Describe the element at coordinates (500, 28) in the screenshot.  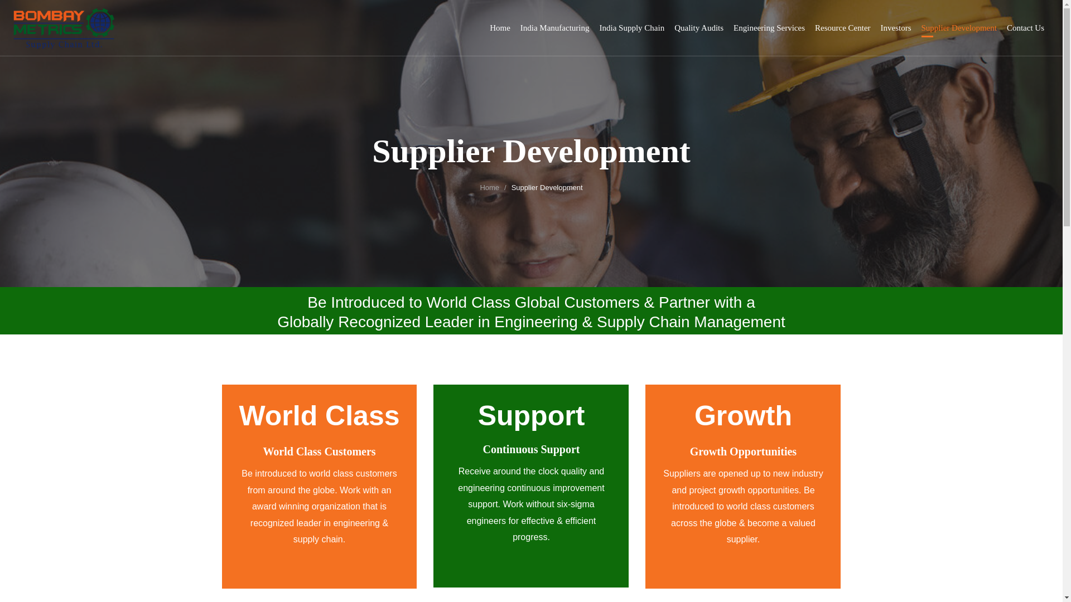
I see `Home` at that location.